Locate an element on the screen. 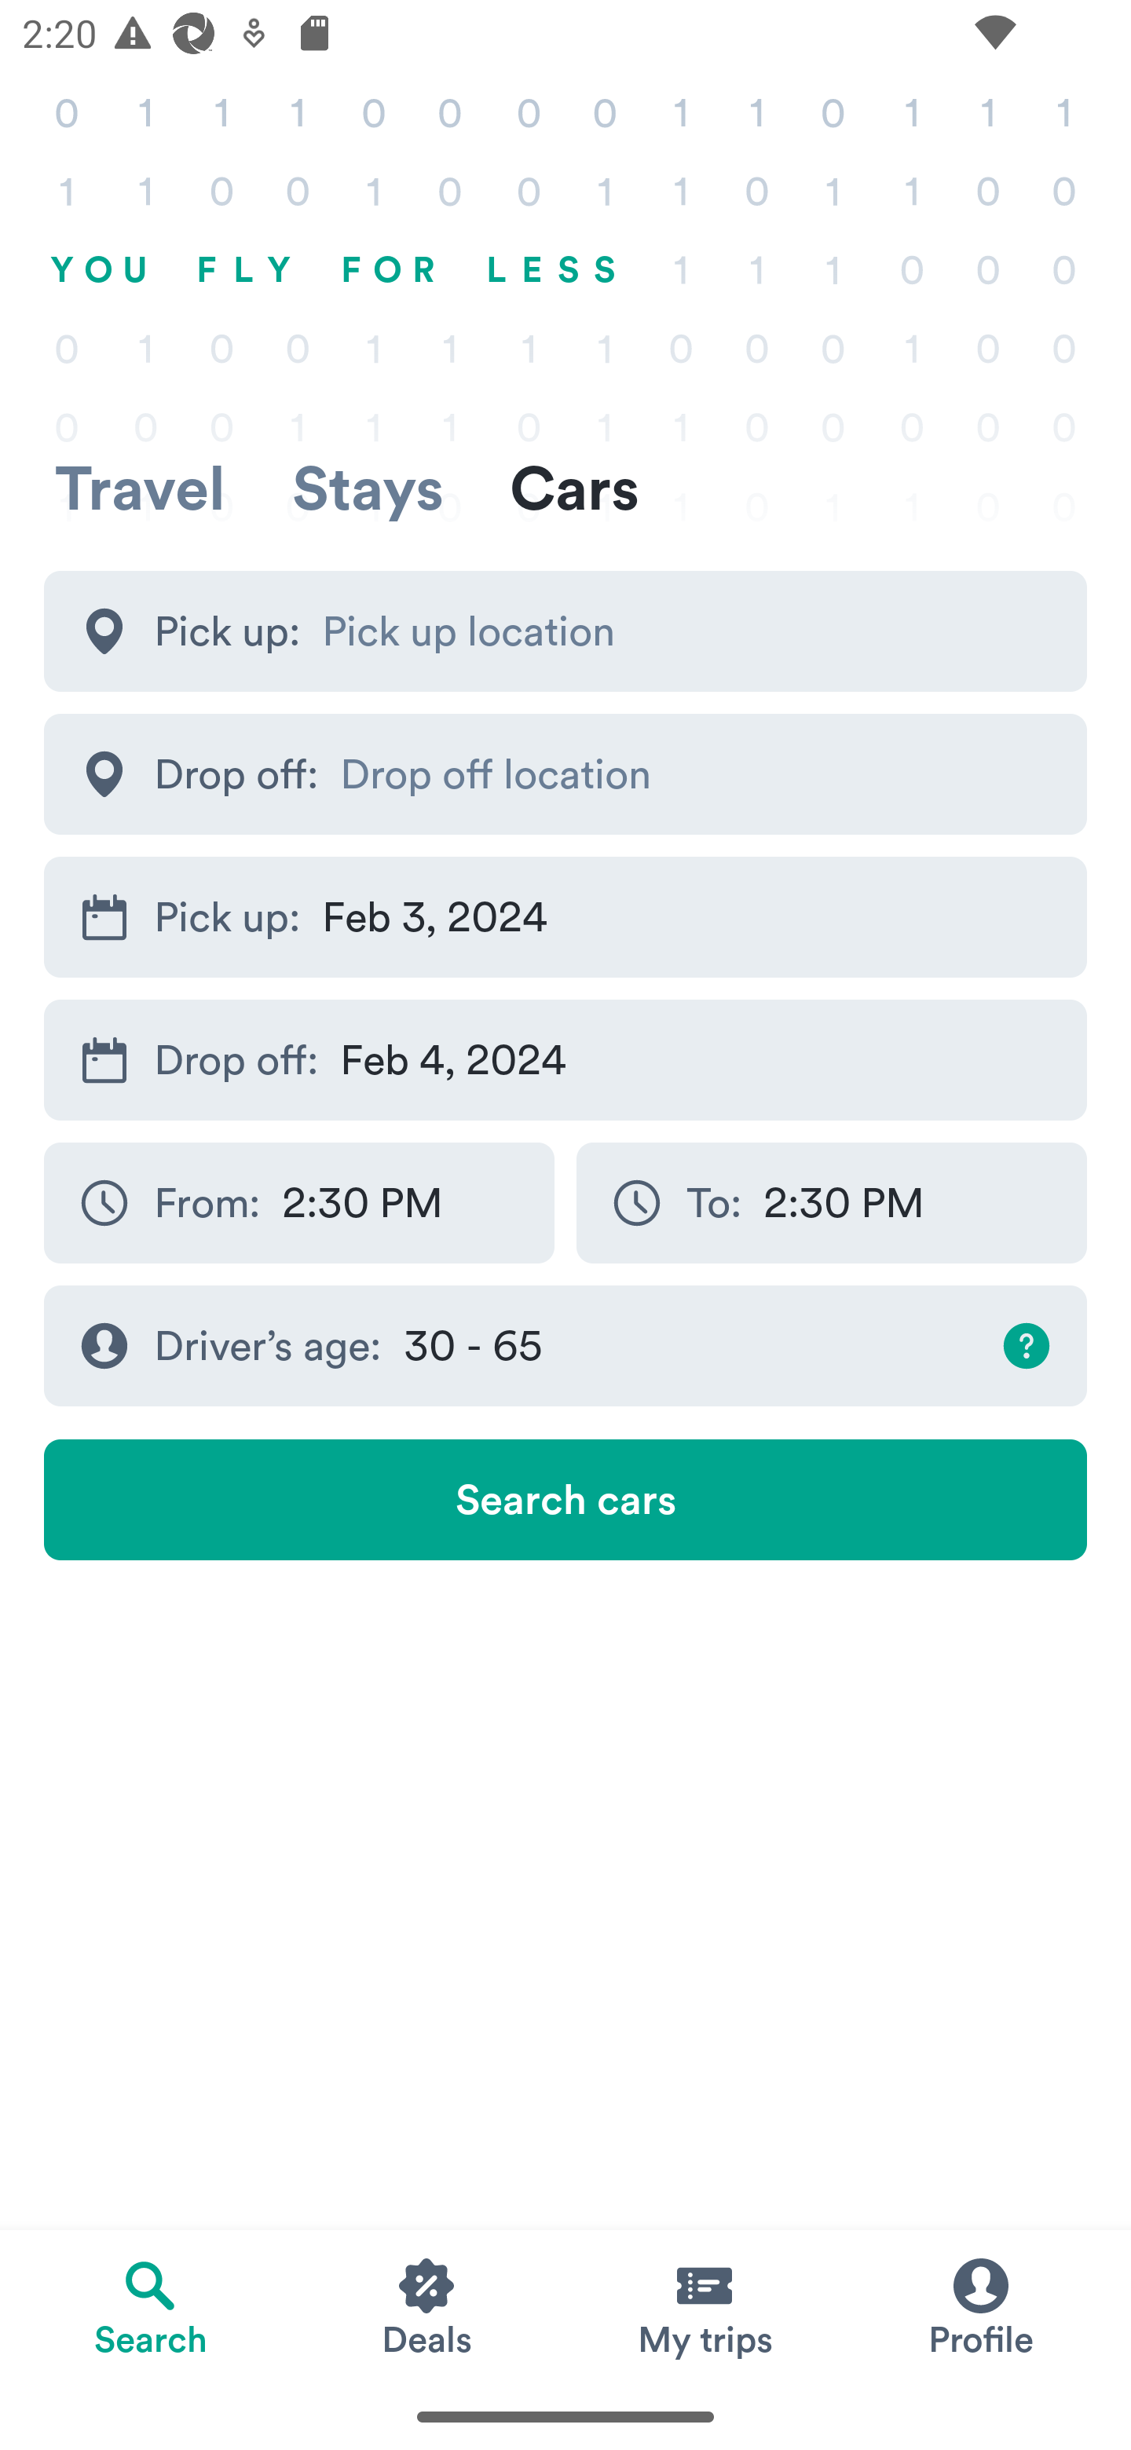 This screenshot has height=2450, width=1131. From: 2:30 PM is located at coordinates (298, 1203).